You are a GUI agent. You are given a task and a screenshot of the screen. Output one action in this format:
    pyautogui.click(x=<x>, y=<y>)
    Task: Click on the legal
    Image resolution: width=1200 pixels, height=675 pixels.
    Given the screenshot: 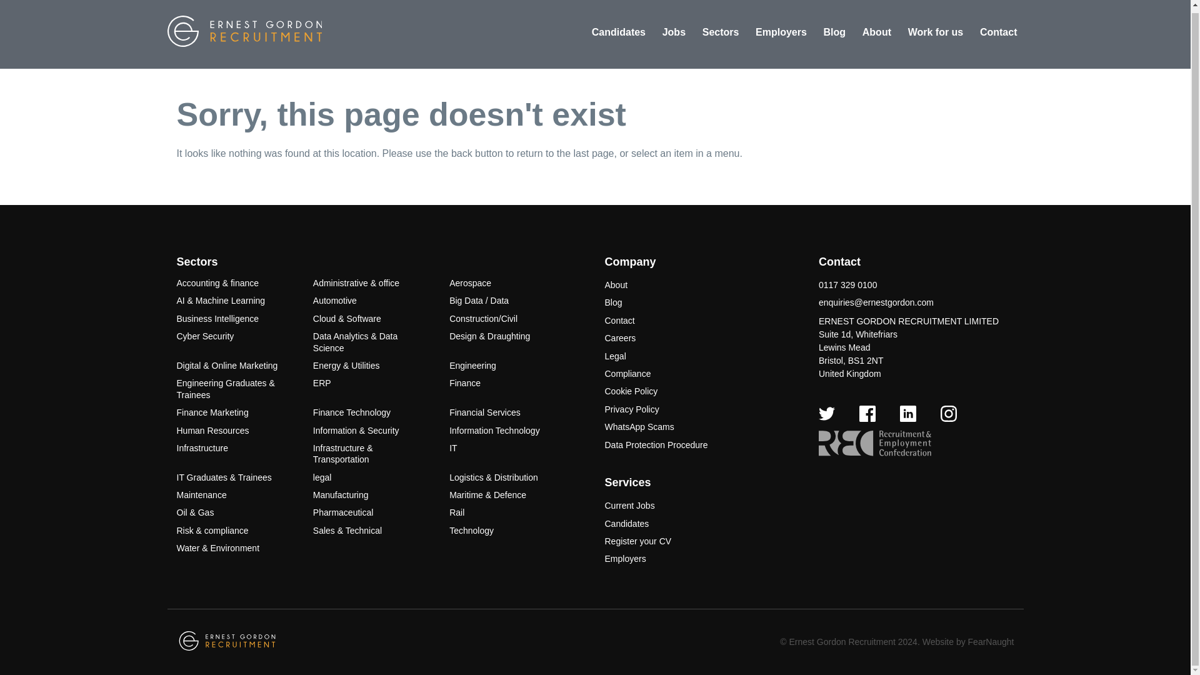 What is the action you would take?
    pyautogui.click(x=322, y=477)
    